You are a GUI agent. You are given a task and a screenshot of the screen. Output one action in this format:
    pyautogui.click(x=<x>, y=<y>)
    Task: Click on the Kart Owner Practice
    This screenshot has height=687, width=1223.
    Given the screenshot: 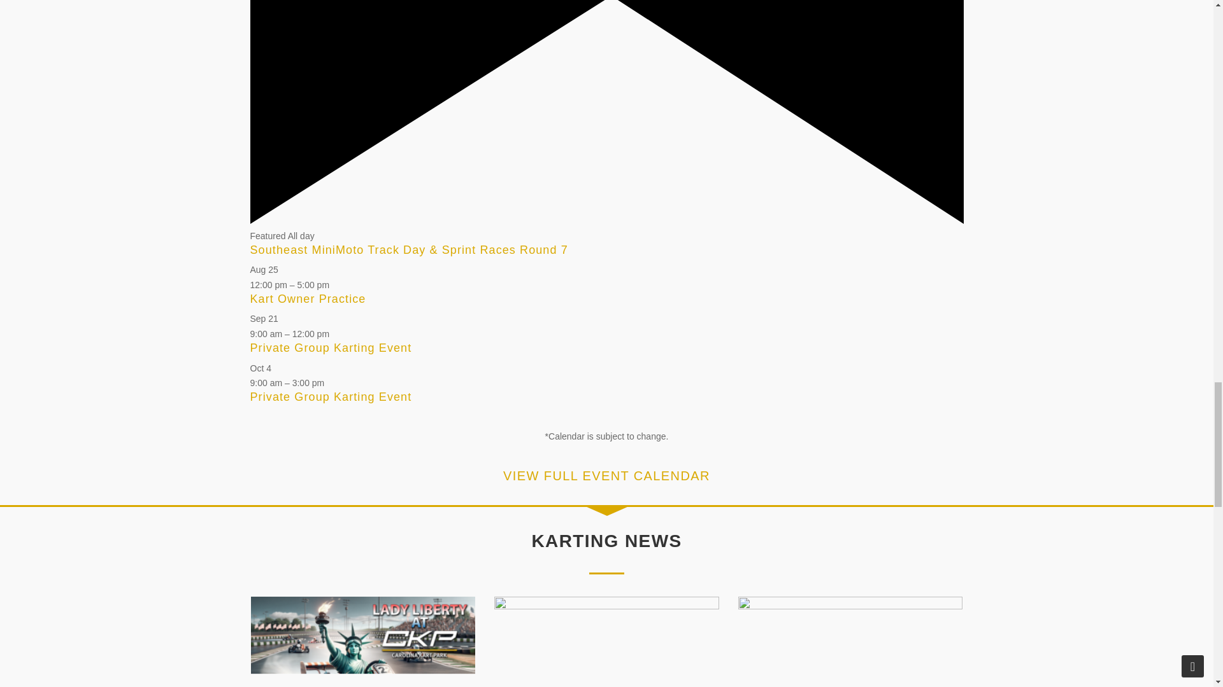 What is the action you would take?
    pyautogui.click(x=307, y=299)
    